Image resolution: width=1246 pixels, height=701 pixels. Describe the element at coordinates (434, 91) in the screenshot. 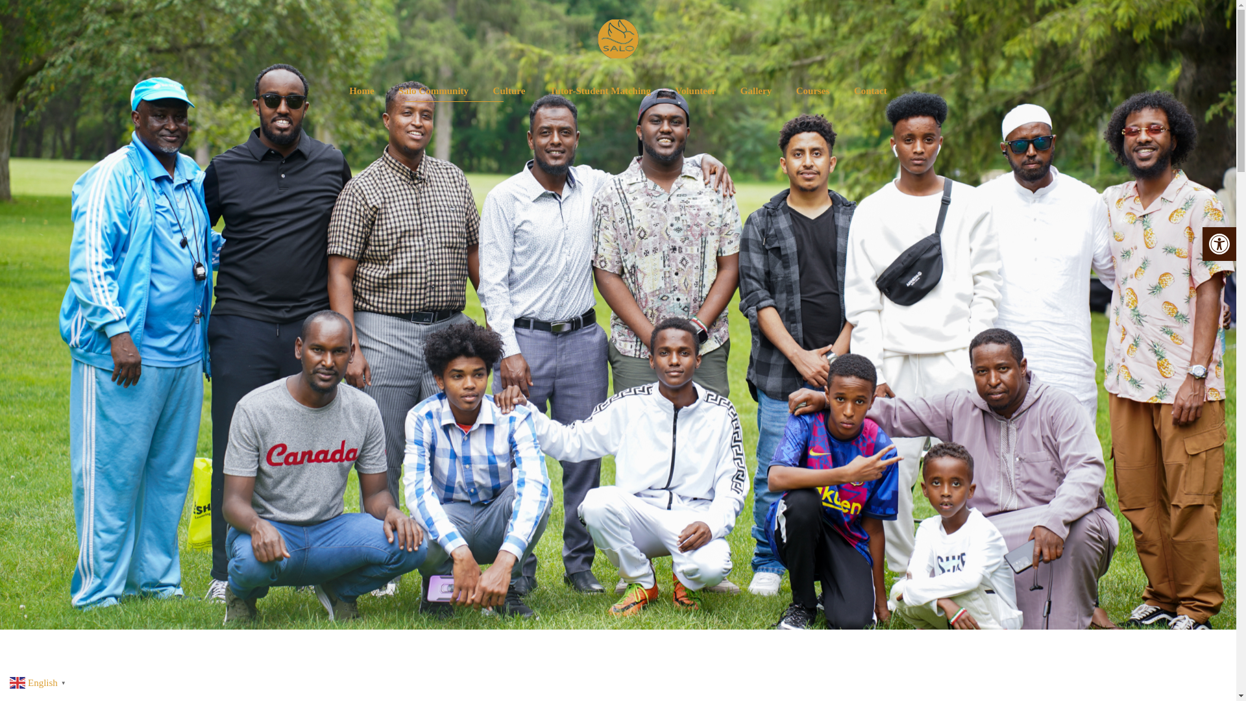

I see `Salo Community` at that location.